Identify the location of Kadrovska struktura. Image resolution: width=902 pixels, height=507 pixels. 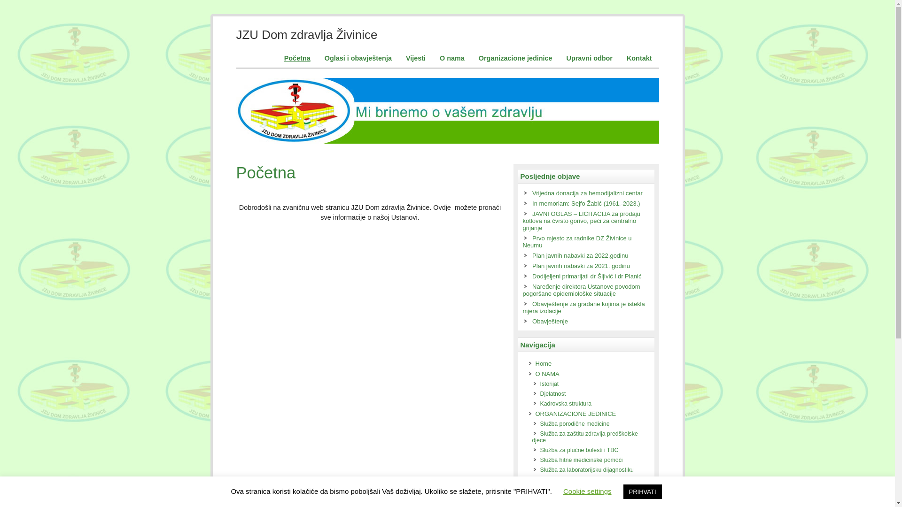
(566, 404).